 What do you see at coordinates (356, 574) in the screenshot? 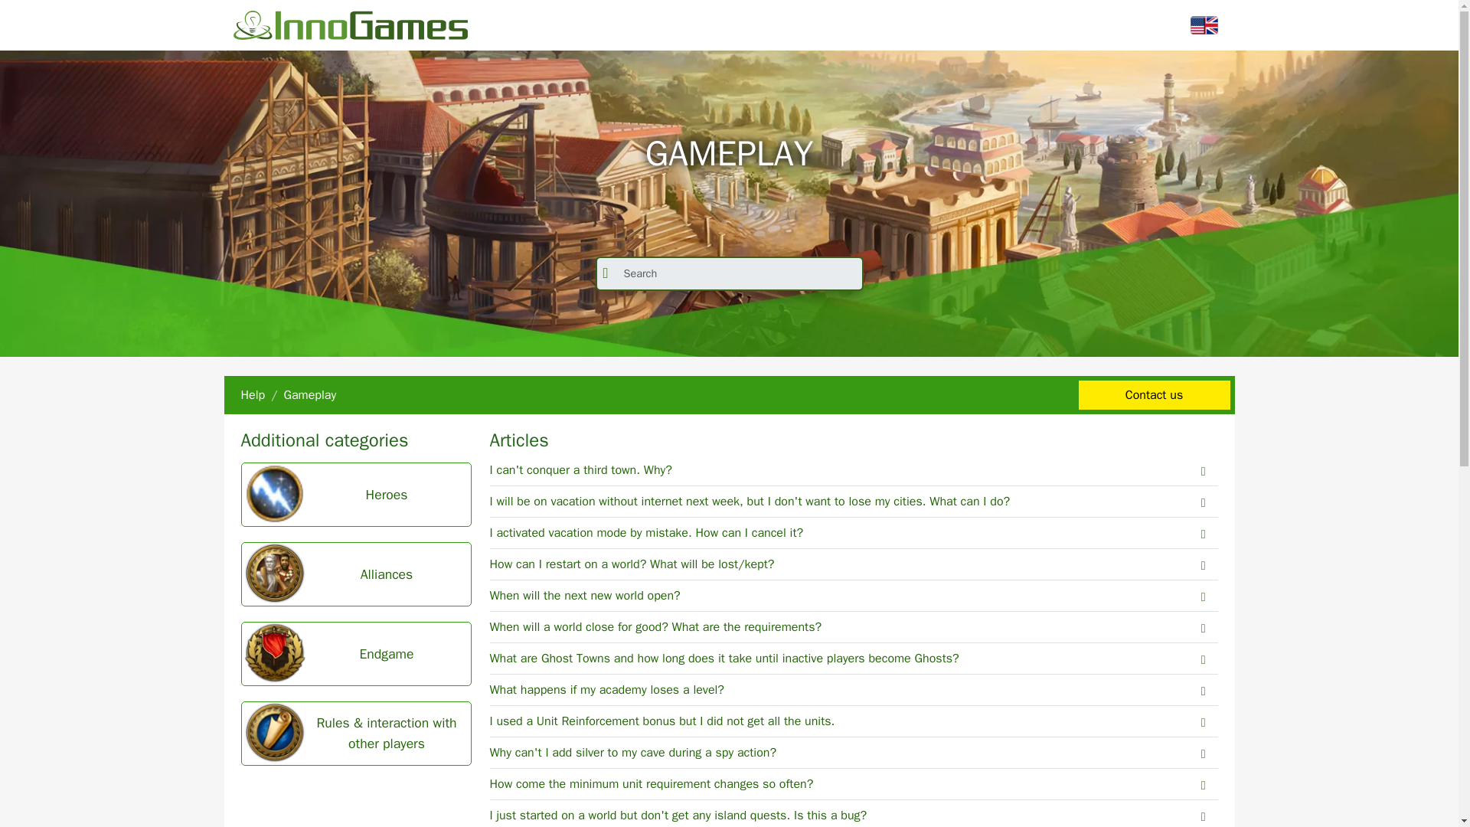
I see `Alliances` at bounding box center [356, 574].